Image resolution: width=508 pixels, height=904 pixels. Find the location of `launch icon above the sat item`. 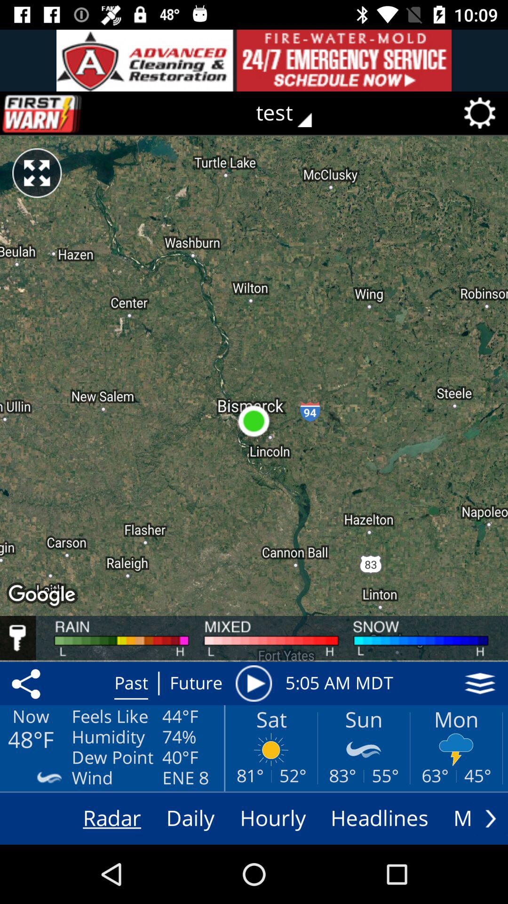

launch icon above the sat item is located at coordinates (254, 683).